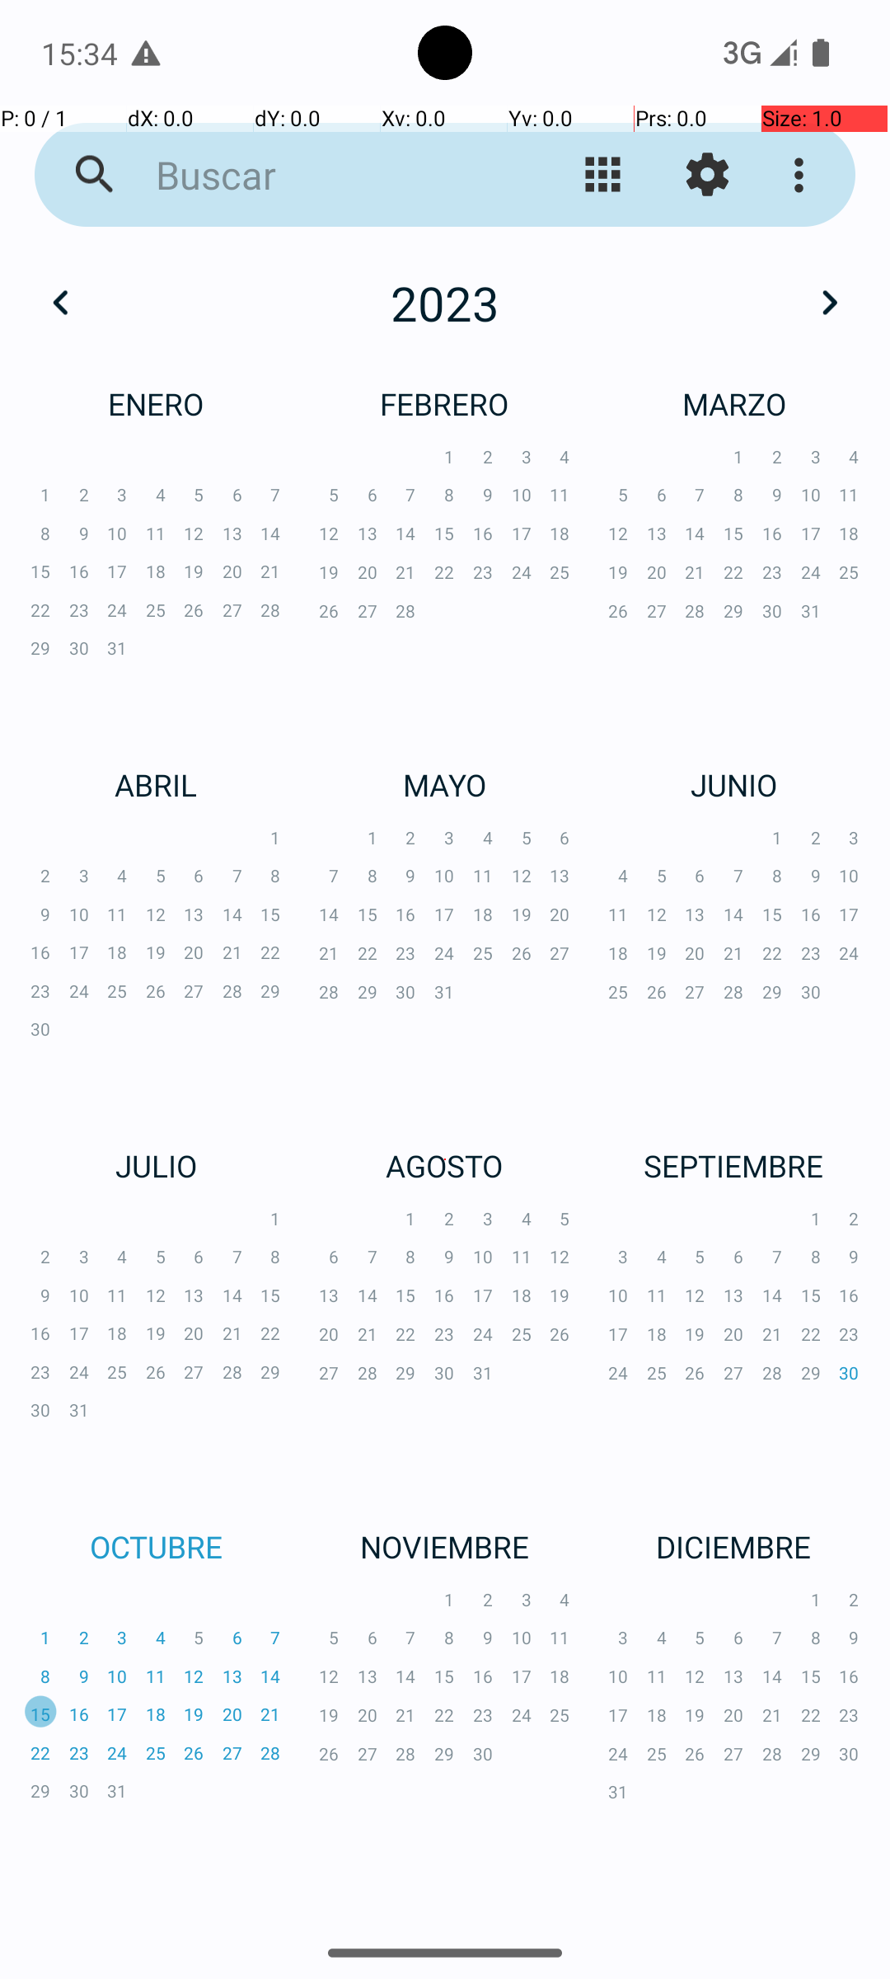  What do you see at coordinates (445, 1166) in the screenshot?
I see `AGOSTO` at bounding box center [445, 1166].